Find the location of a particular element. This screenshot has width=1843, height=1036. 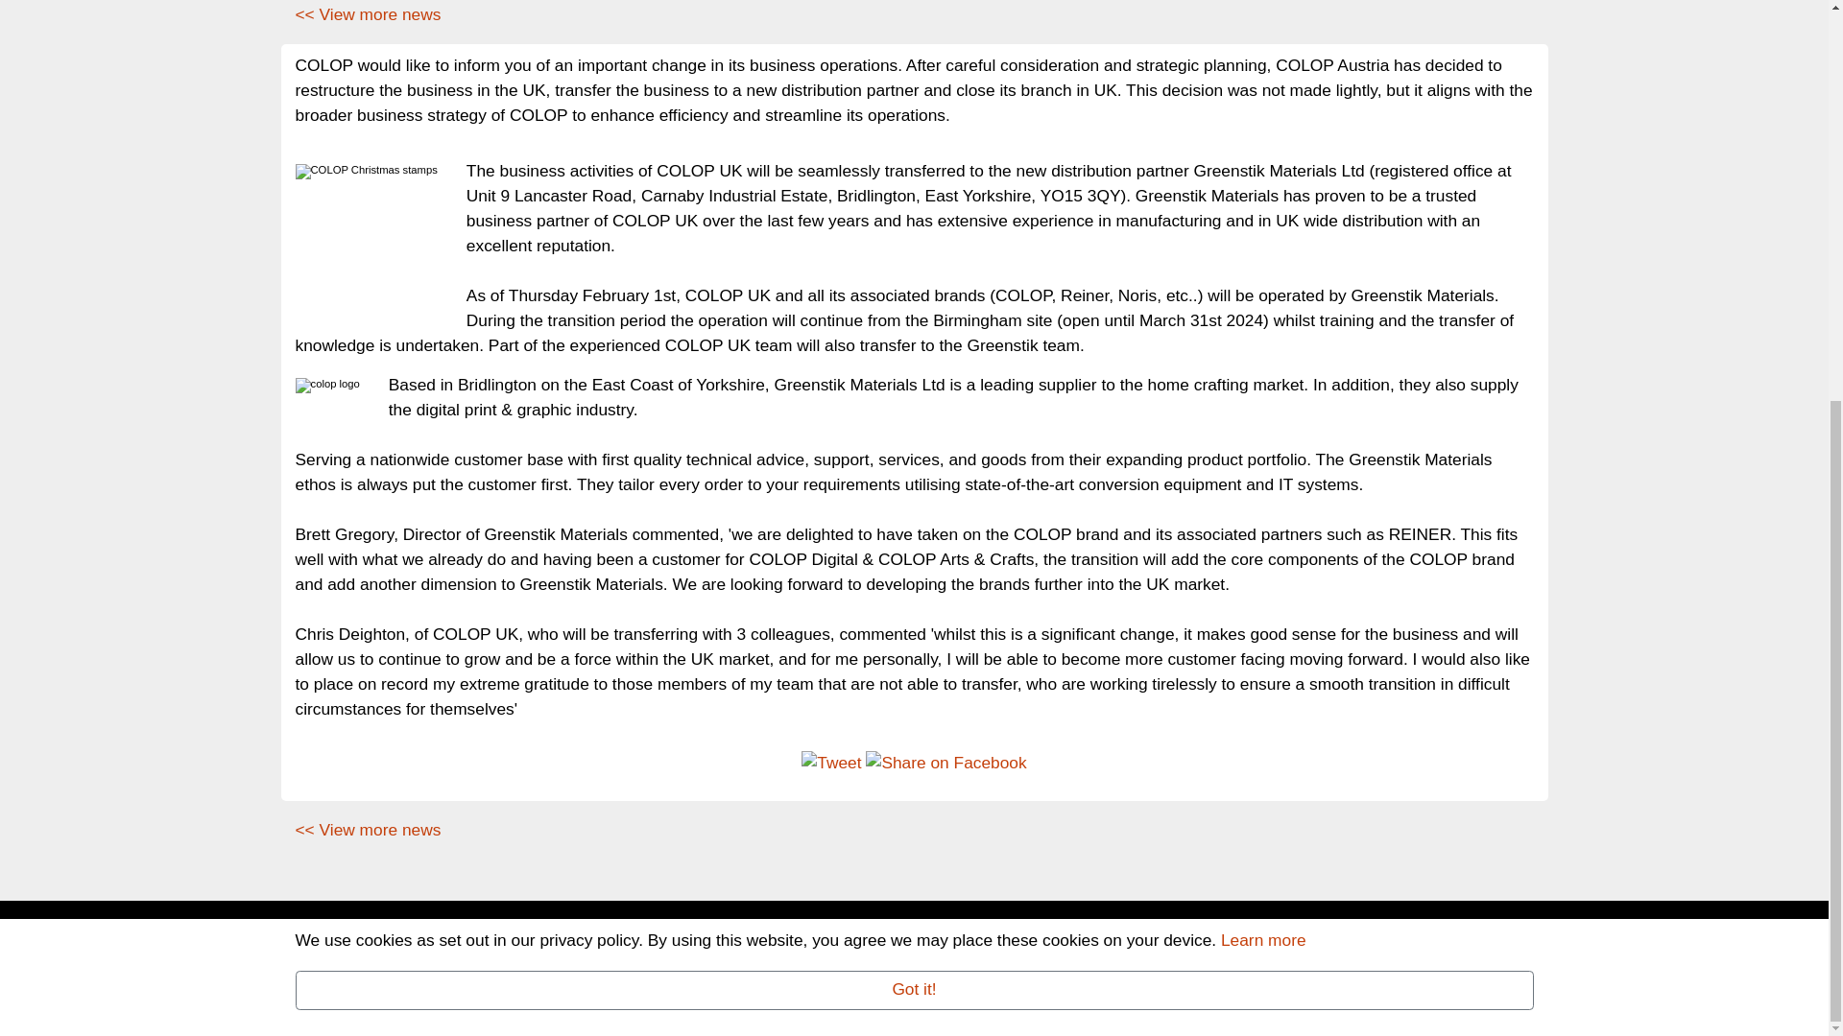

Visit the Ellis Media and Events Ltd website is located at coordinates (447, 1005).